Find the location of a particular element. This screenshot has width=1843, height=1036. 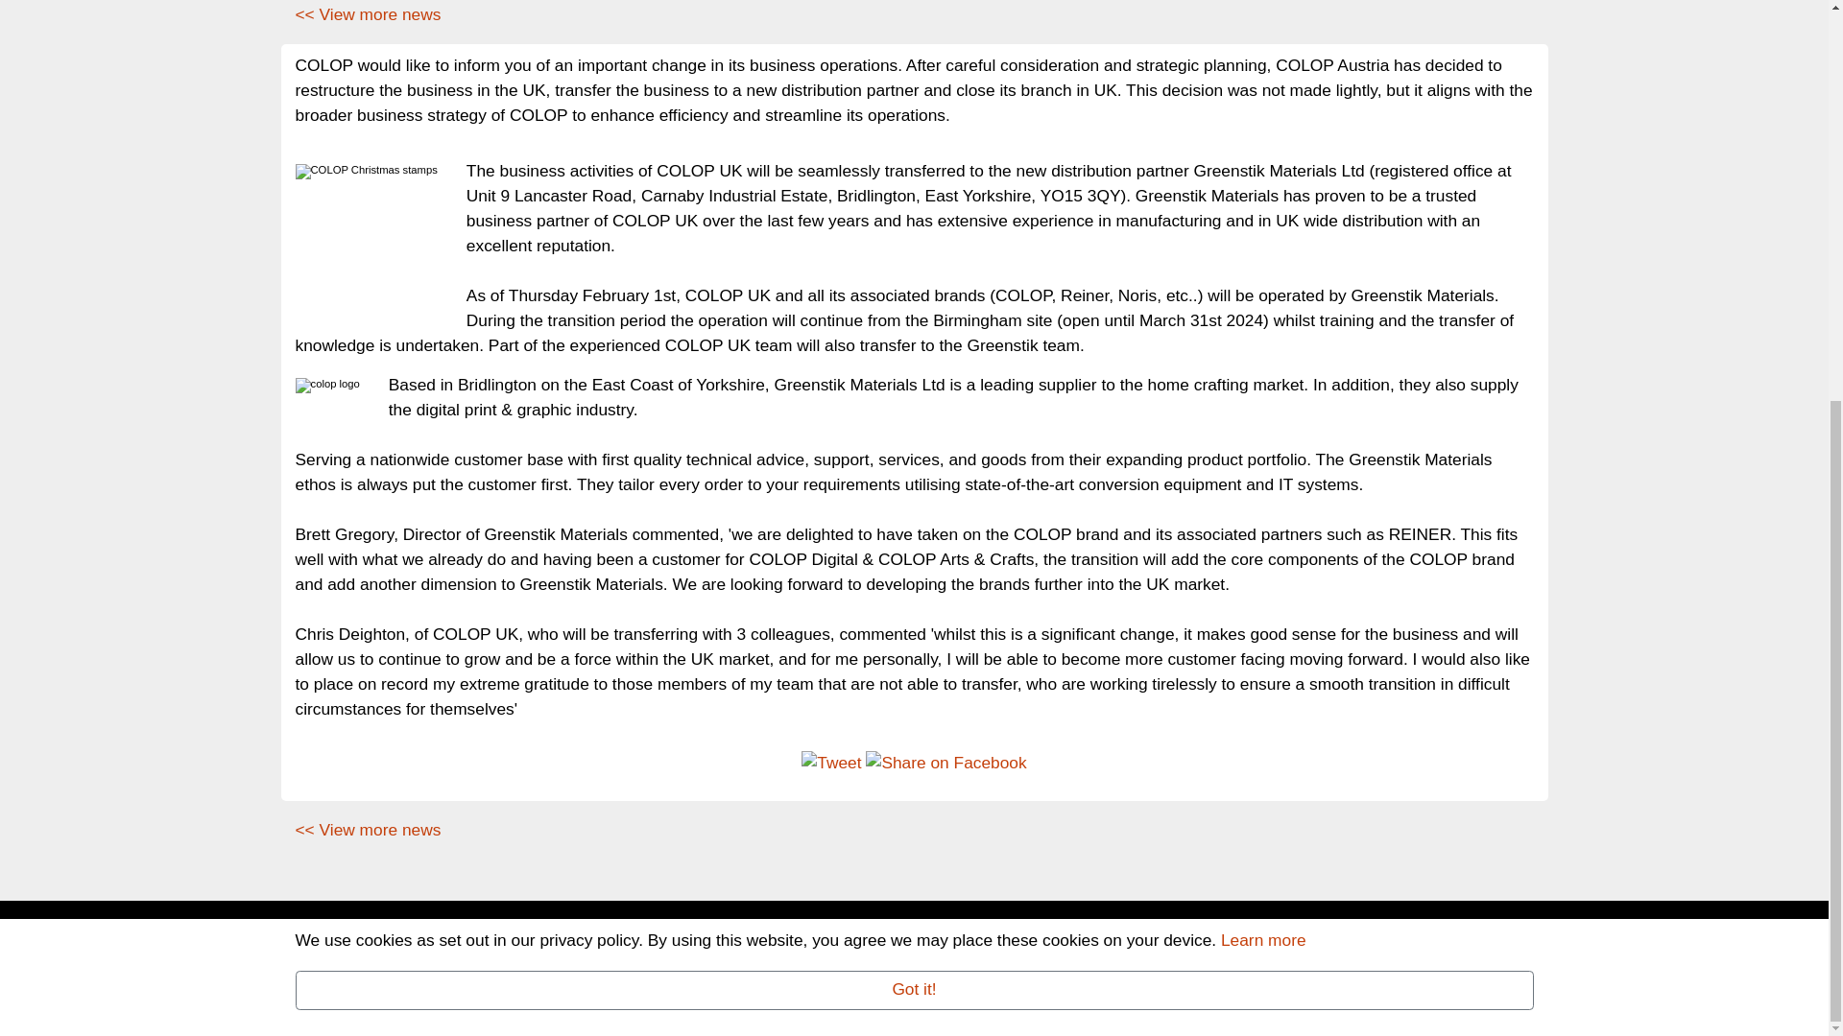

Visit the Ellis Media and Events Ltd website is located at coordinates (447, 1005).